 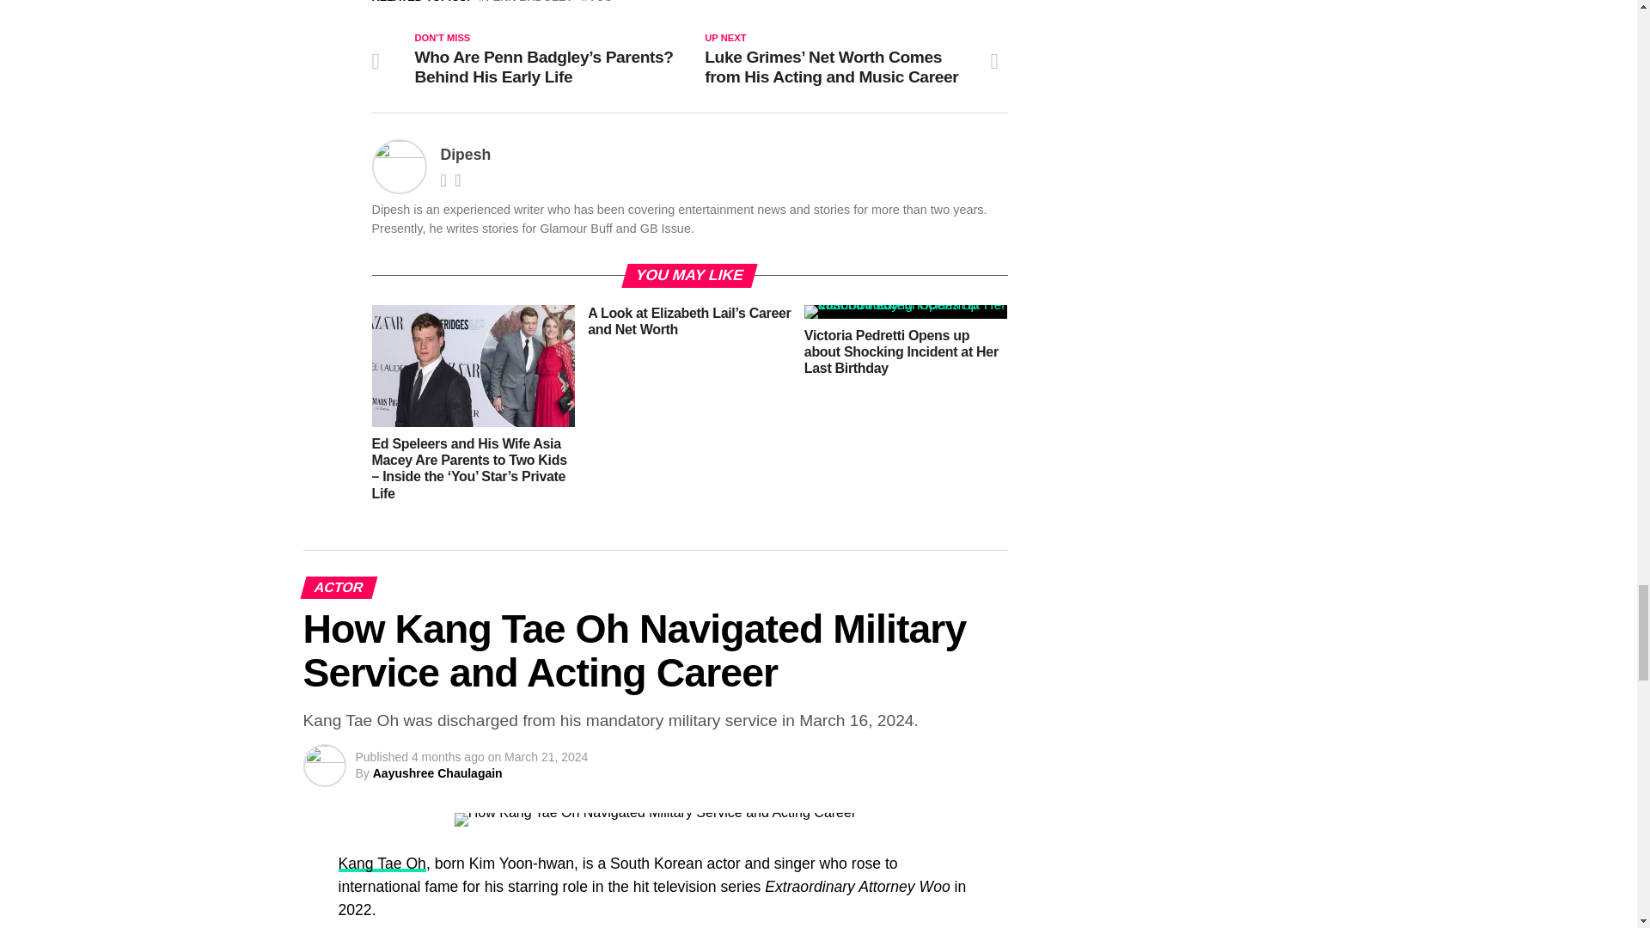 I want to click on Posts by Dipesh, so click(x=465, y=155).